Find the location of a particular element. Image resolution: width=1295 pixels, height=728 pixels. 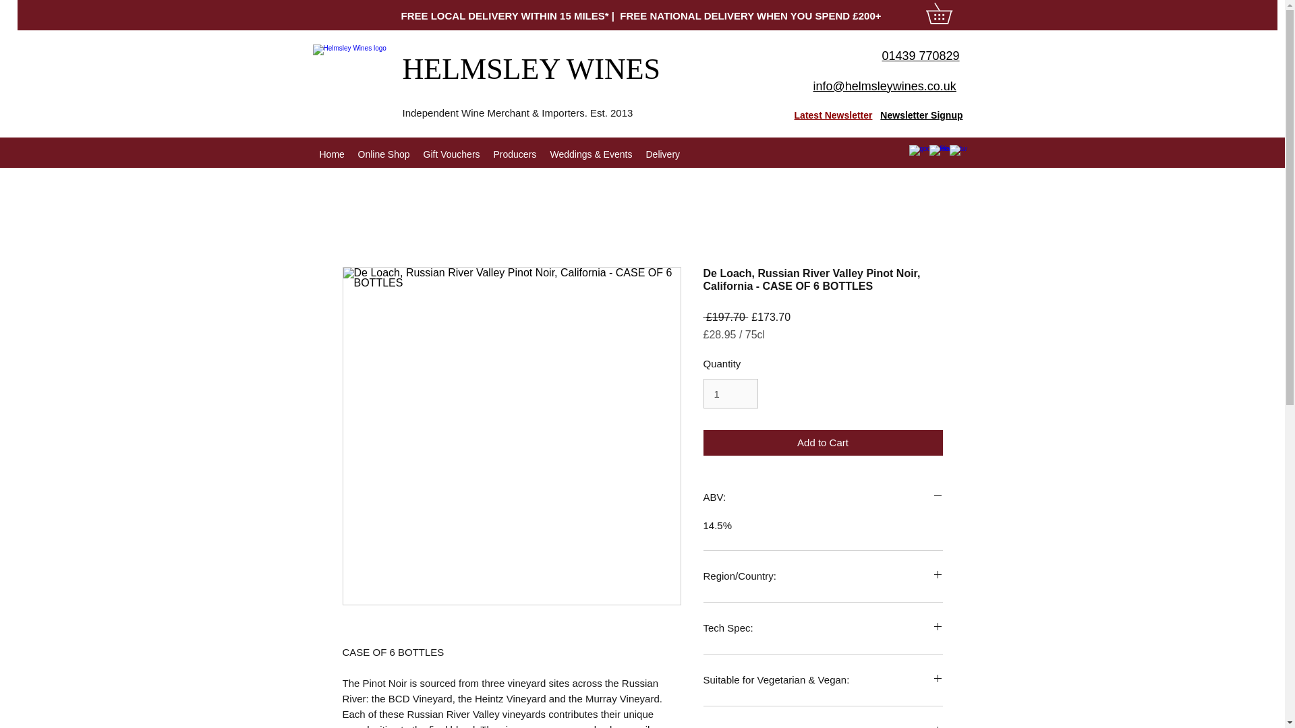

Producers is located at coordinates (515, 154).